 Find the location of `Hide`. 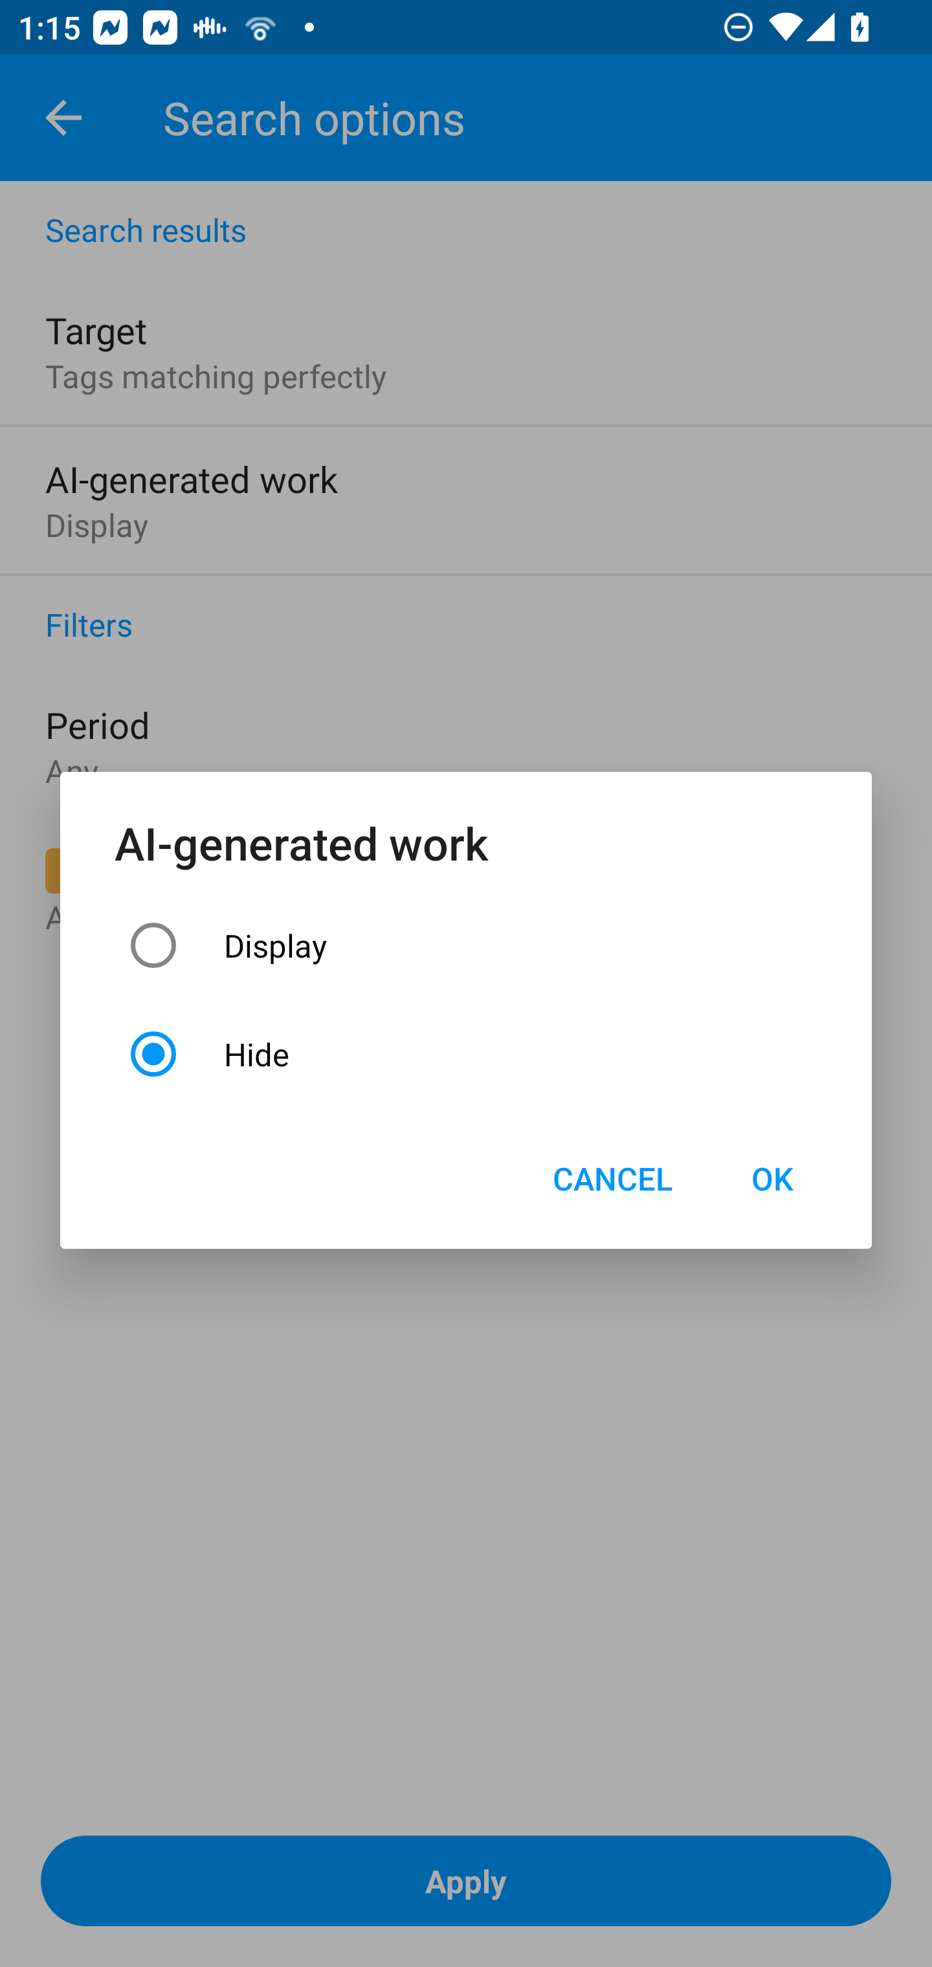

Hide is located at coordinates (466, 1053).